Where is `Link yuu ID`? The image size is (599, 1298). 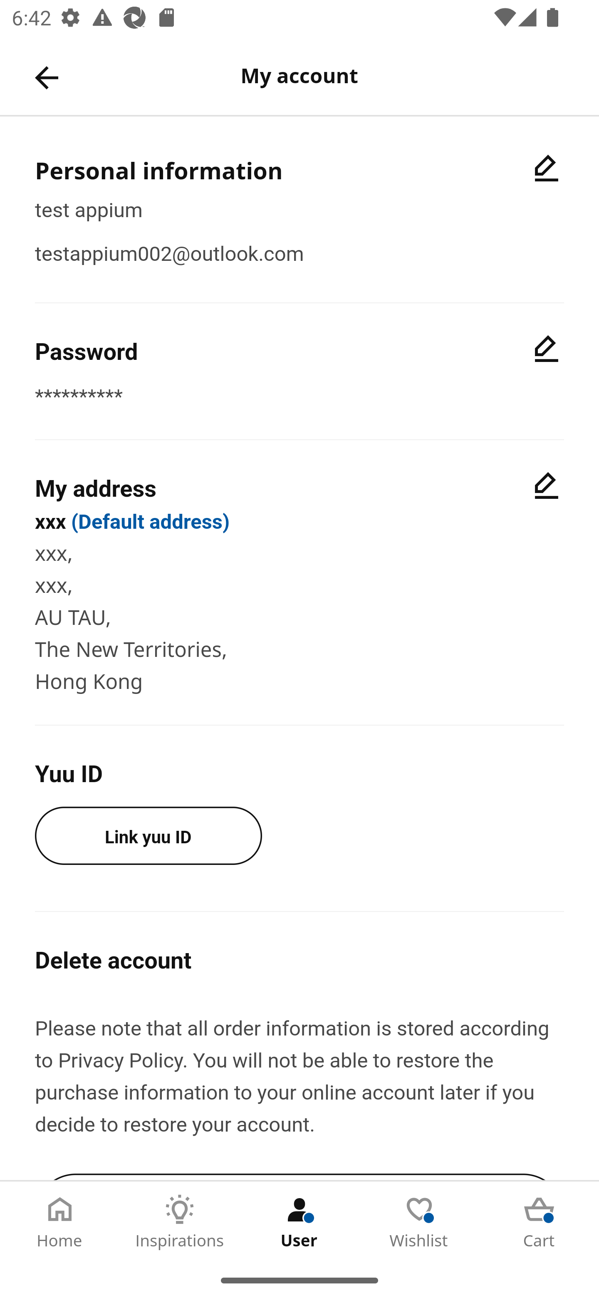
Link yuu ID is located at coordinates (148, 835).